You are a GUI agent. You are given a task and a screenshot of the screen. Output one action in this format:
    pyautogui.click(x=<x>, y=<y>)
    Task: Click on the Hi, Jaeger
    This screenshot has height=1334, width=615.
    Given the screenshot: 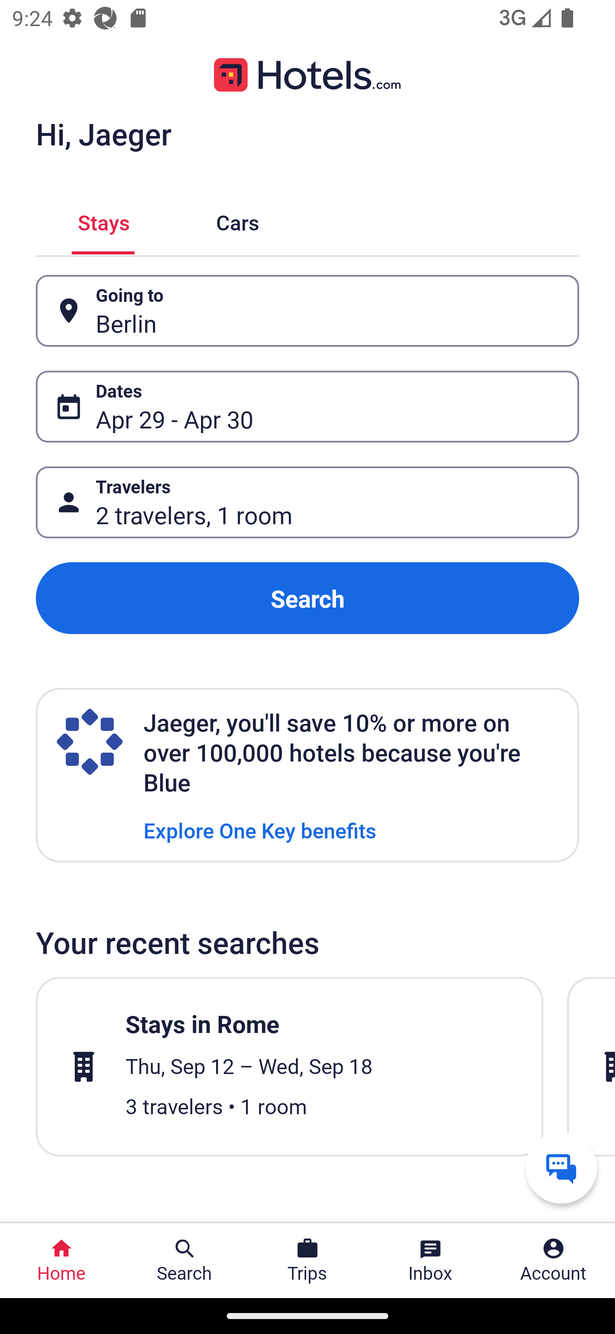 What is the action you would take?
    pyautogui.click(x=103, y=133)
    